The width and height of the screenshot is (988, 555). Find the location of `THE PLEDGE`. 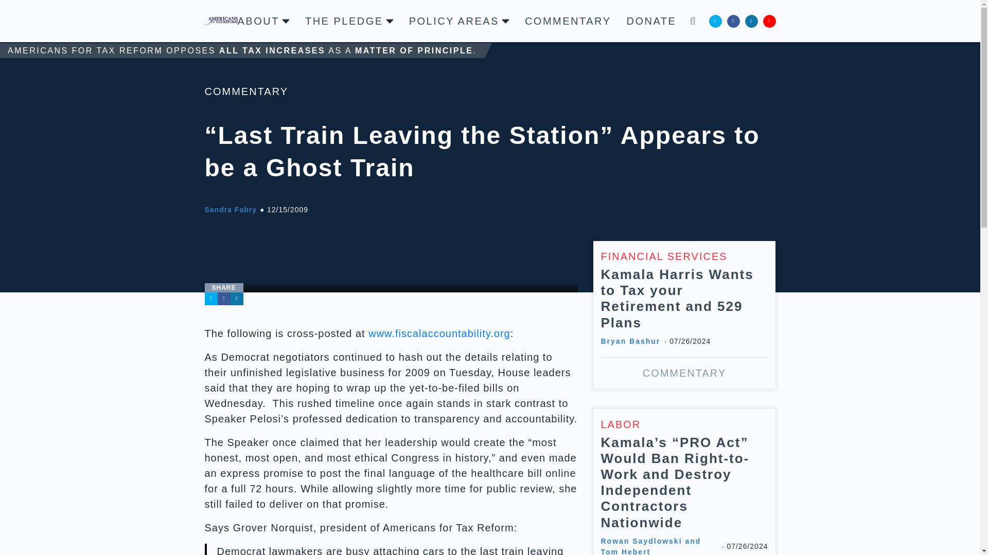

THE PLEDGE is located at coordinates (349, 21).